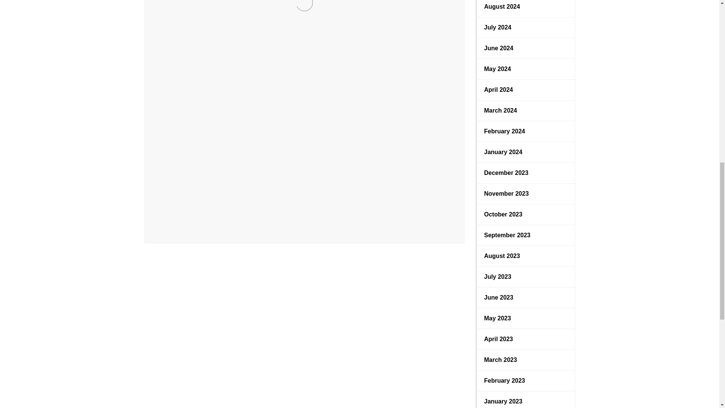 The width and height of the screenshot is (725, 408). I want to click on November 2023, so click(526, 193).